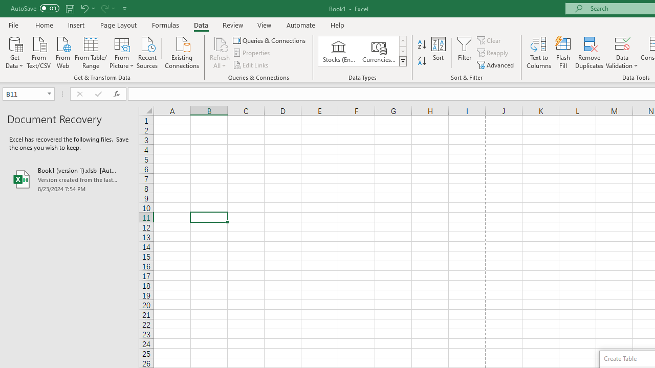 This screenshot has height=368, width=655. What do you see at coordinates (379, 51) in the screenshot?
I see `Currencies (English)` at bounding box center [379, 51].